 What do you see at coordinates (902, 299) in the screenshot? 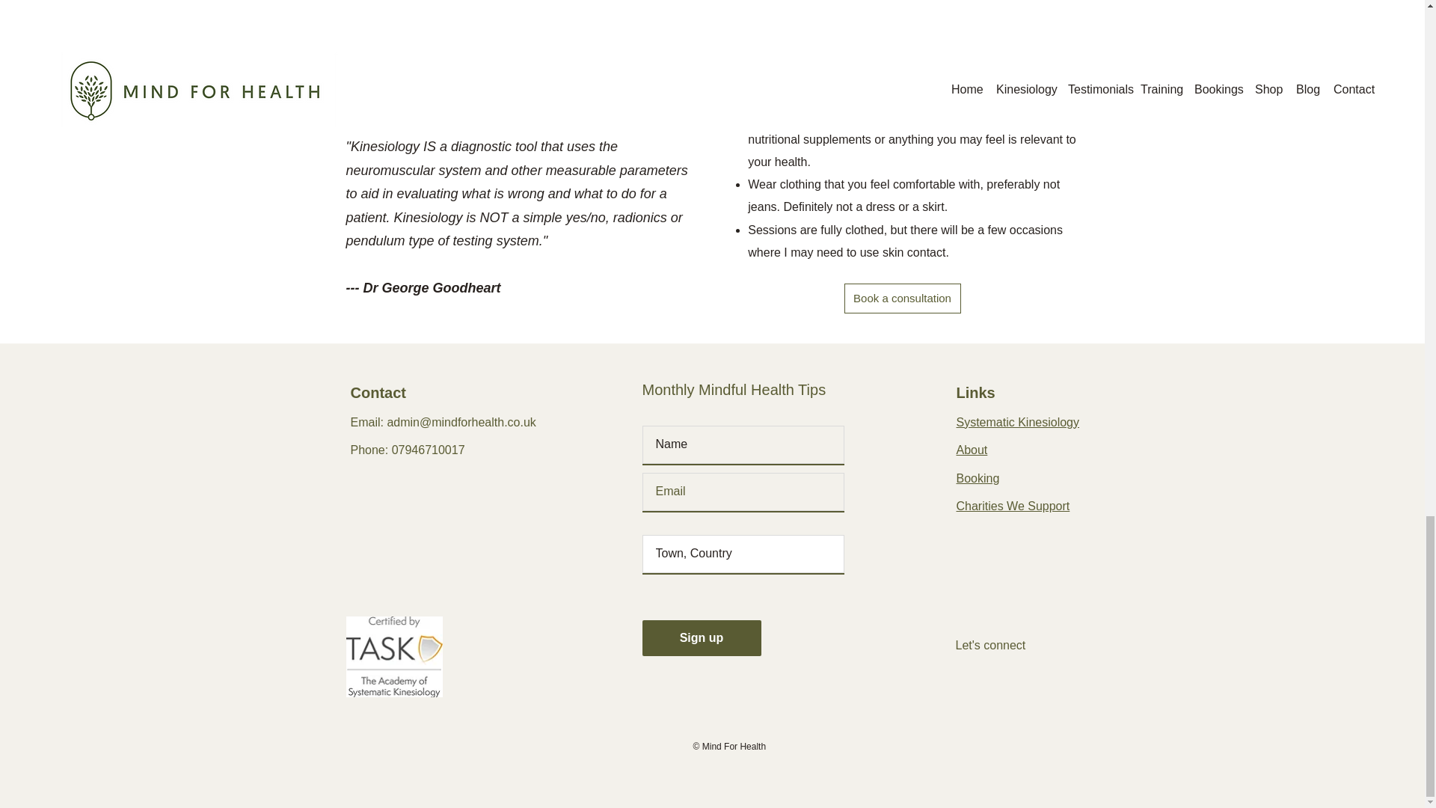
I see `Book a consultation` at bounding box center [902, 299].